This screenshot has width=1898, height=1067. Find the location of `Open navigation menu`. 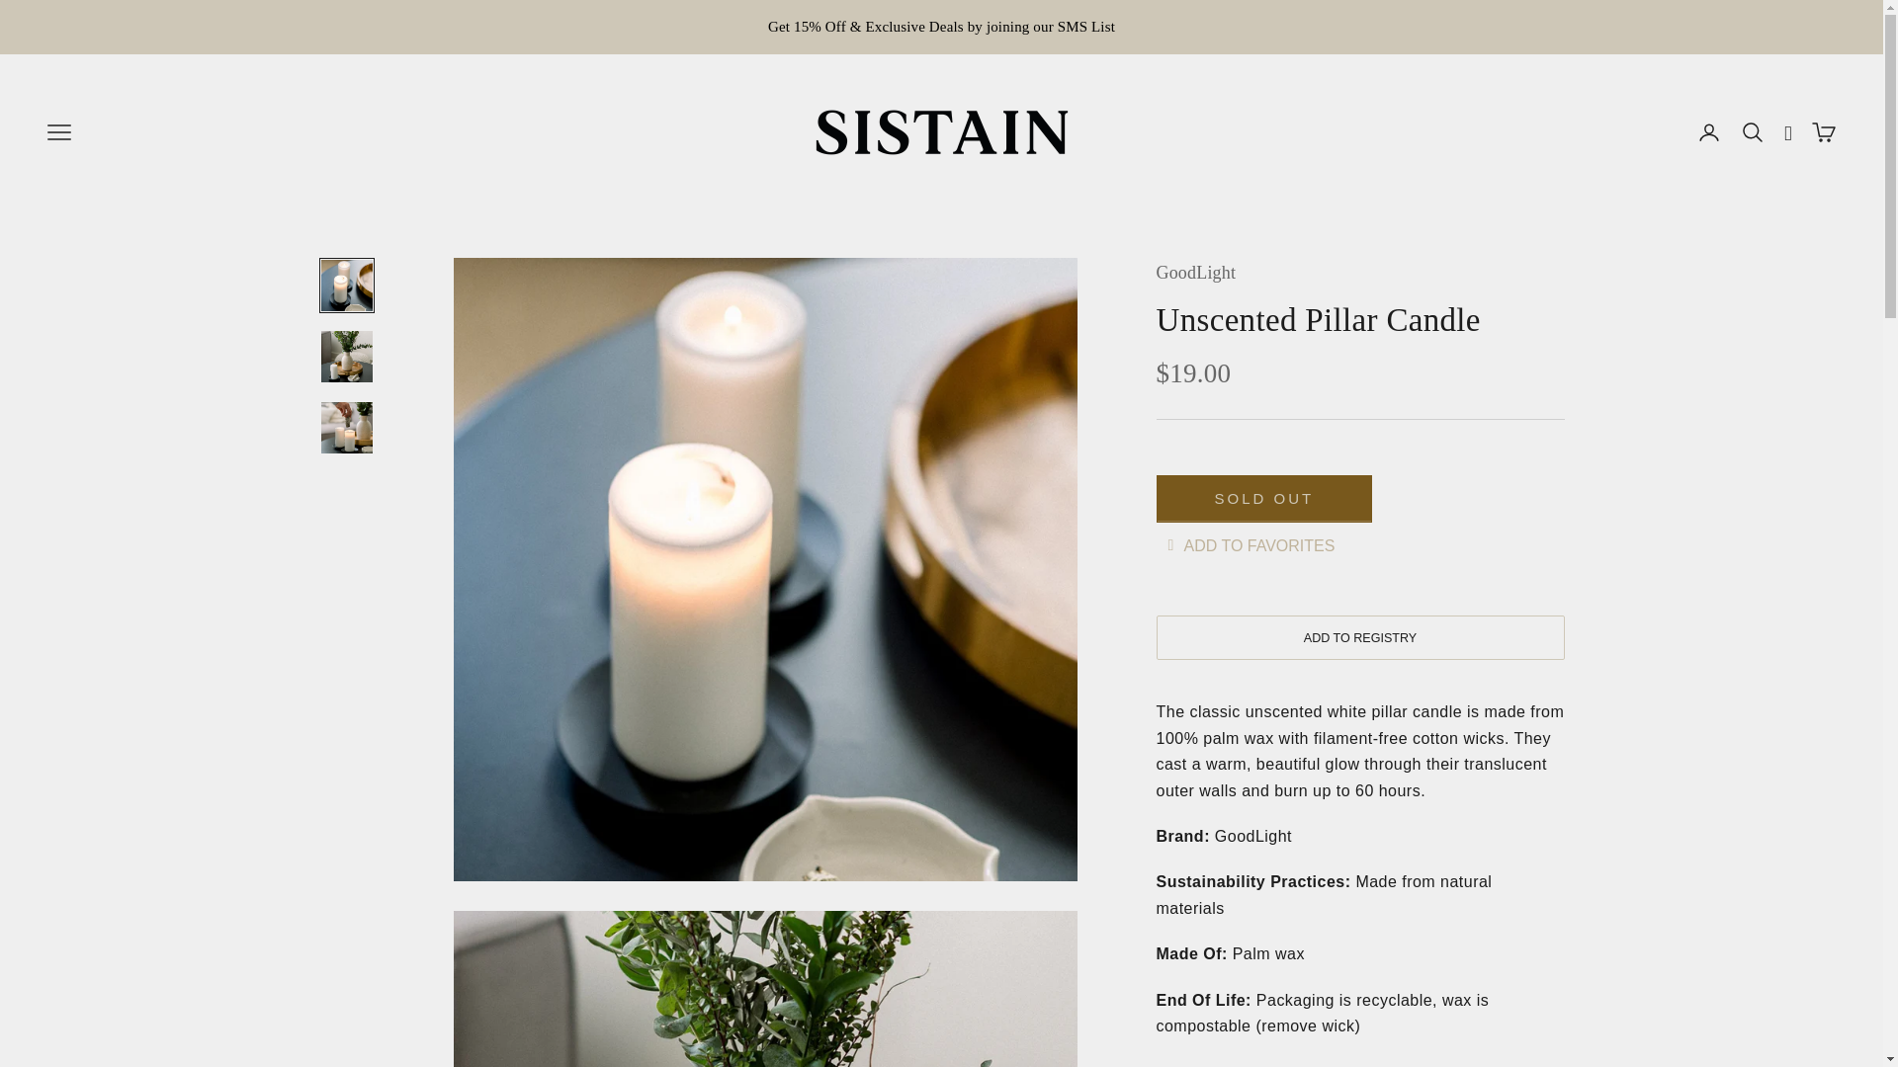

Open navigation menu is located at coordinates (59, 132).